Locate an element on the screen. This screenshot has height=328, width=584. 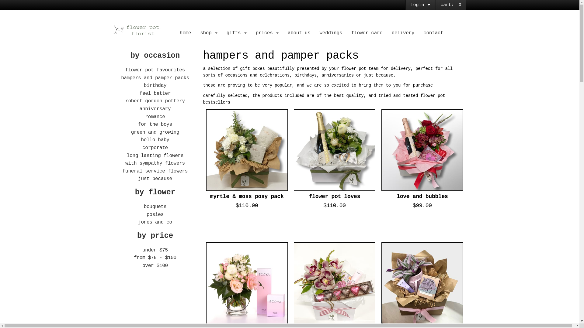
with sympathy flowers is located at coordinates (155, 163).